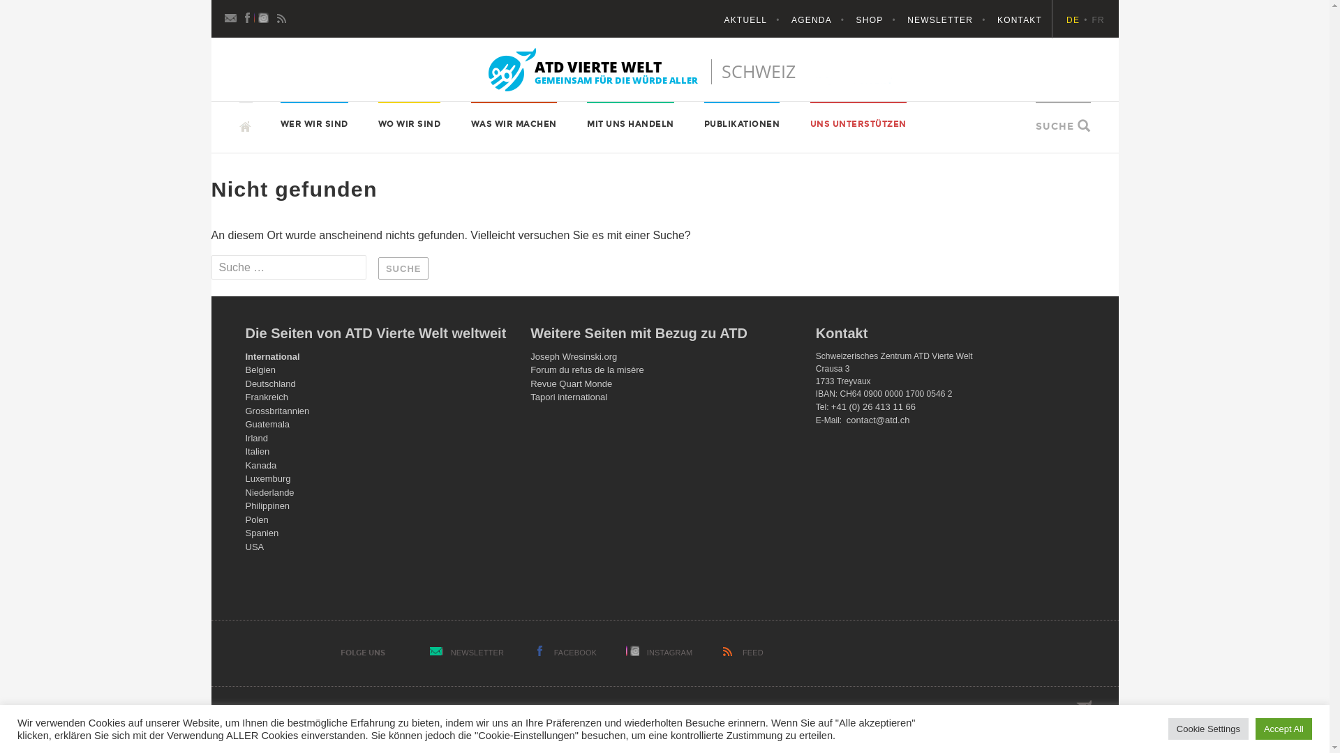 Image resolution: width=1340 pixels, height=753 pixels. I want to click on Instagram, so click(265, 17).